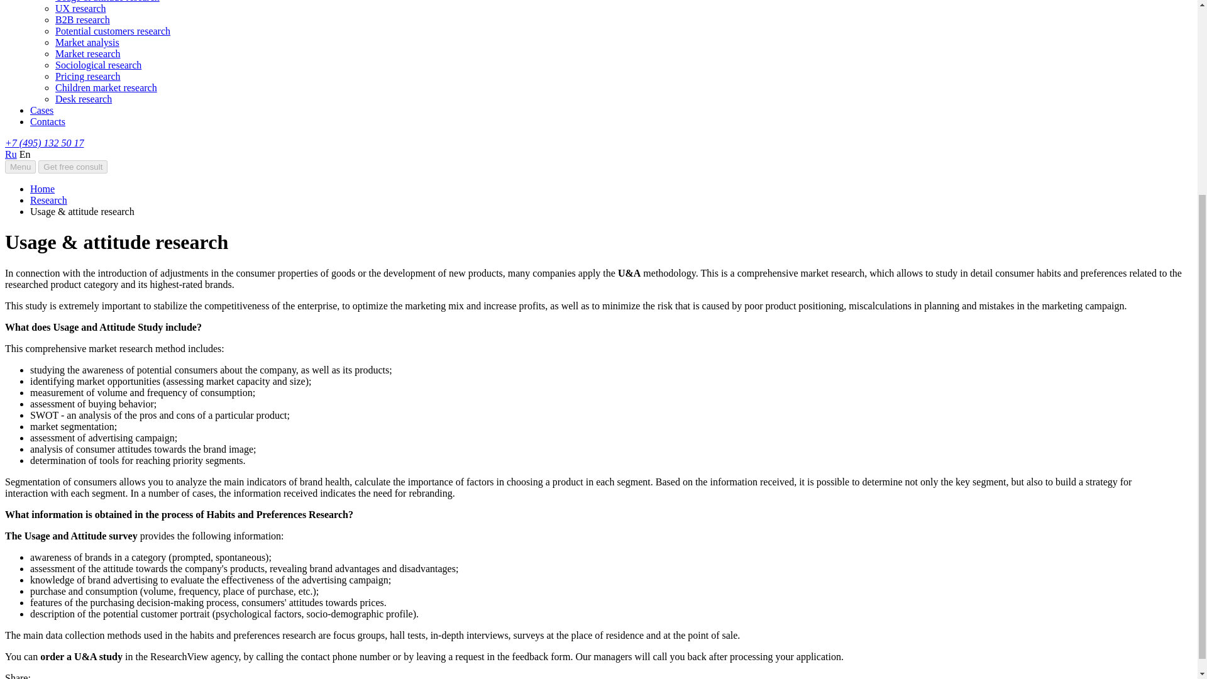 The height and width of the screenshot is (679, 1207). What do you see at coordinates (73, 167) in the screenshot?
I see `Get free consult` at bounding box center [73, 167].